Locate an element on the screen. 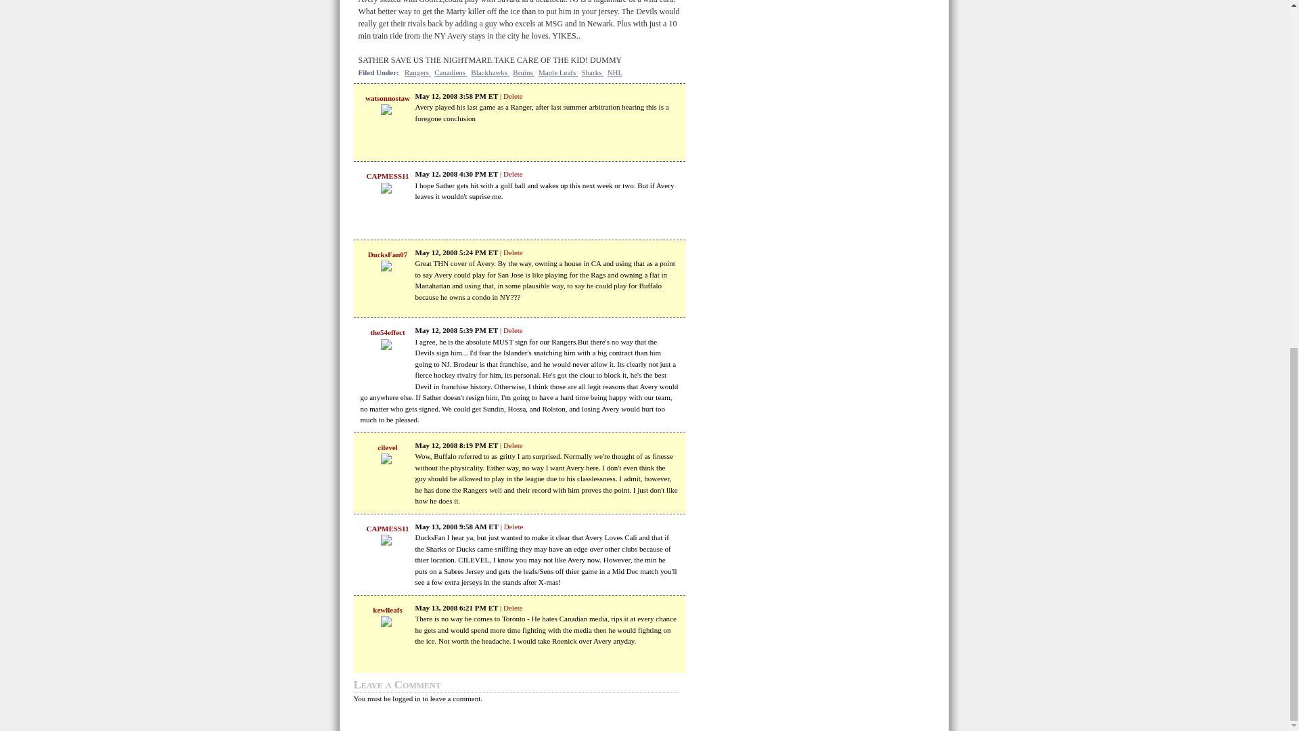 Image resolution: width=1299 pixels, height=731 pixels. the54effect is located at coordinates (387, 332).